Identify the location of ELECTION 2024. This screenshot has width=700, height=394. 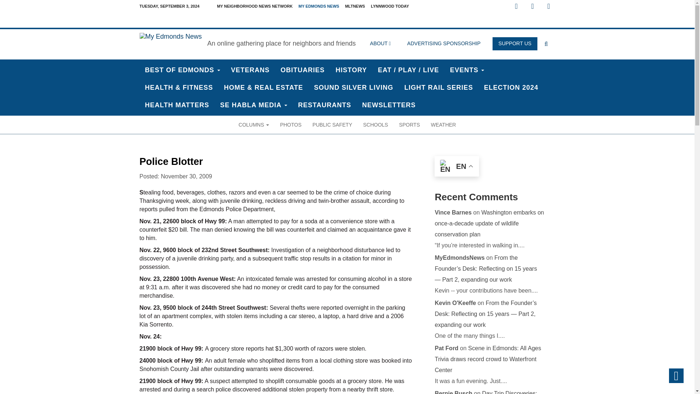
(511, 88).